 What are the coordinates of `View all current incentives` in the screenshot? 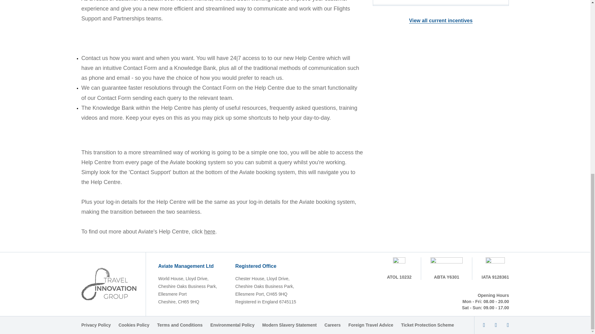 It's located at (441, 20).